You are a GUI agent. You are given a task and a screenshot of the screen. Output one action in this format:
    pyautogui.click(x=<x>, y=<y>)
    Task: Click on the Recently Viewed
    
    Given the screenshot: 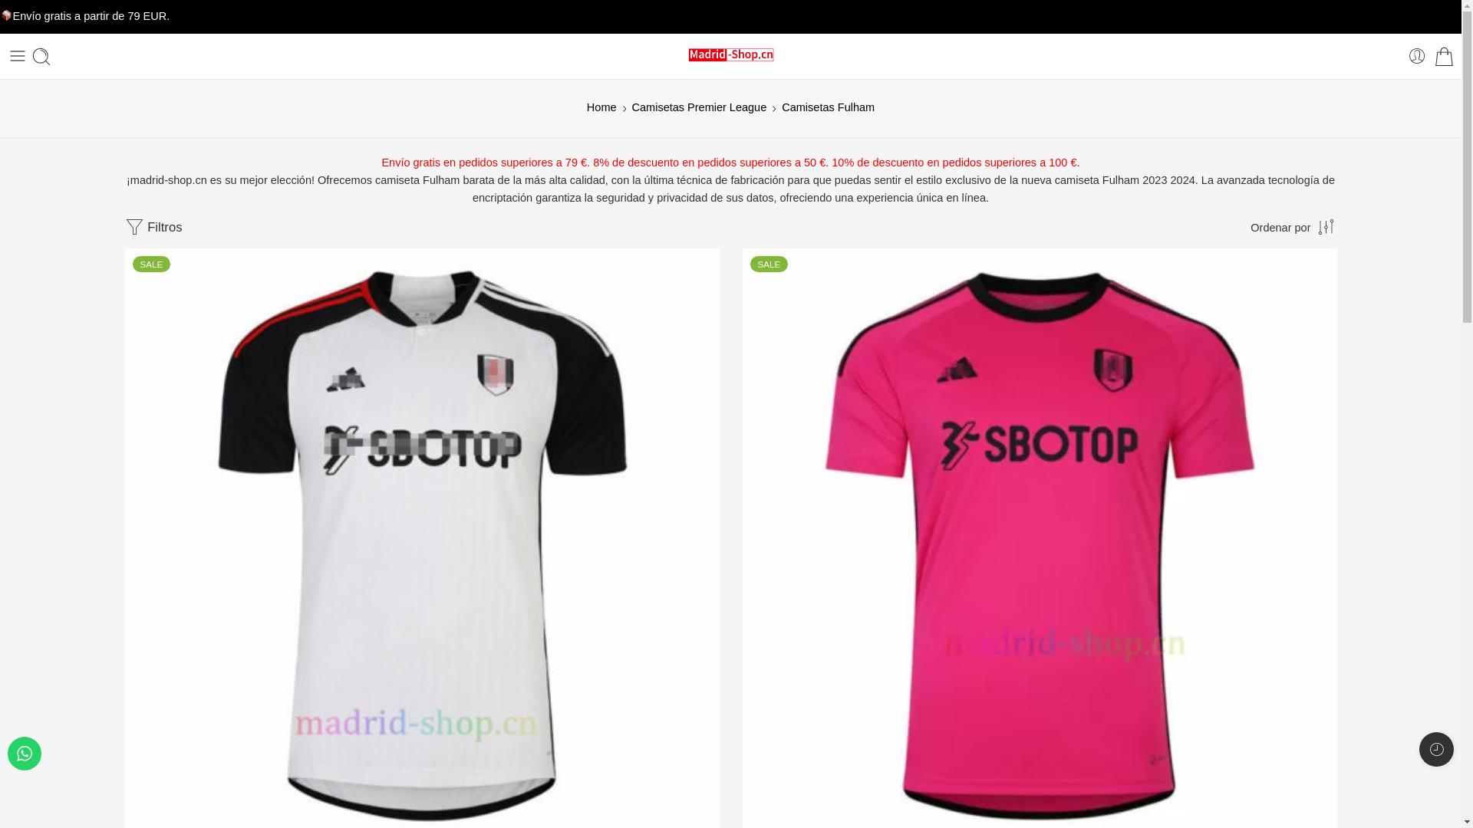 What is the action you would take?
    pyautogui.click(x=1436, y=750)
    